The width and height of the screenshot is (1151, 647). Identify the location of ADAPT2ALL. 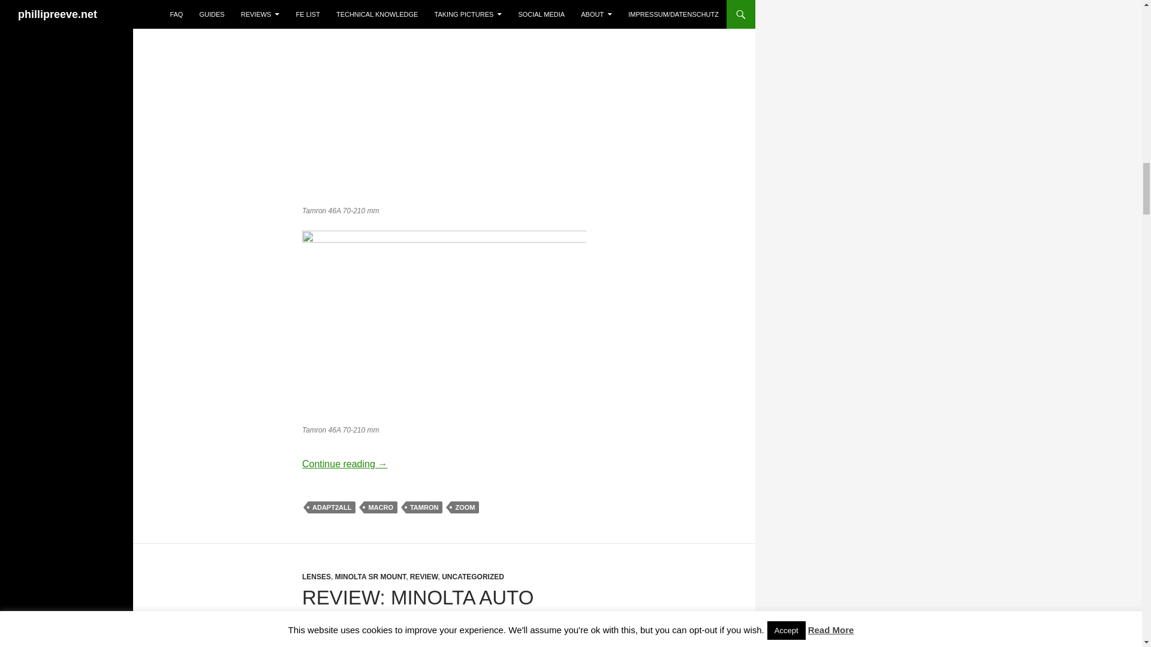
(332, 507).